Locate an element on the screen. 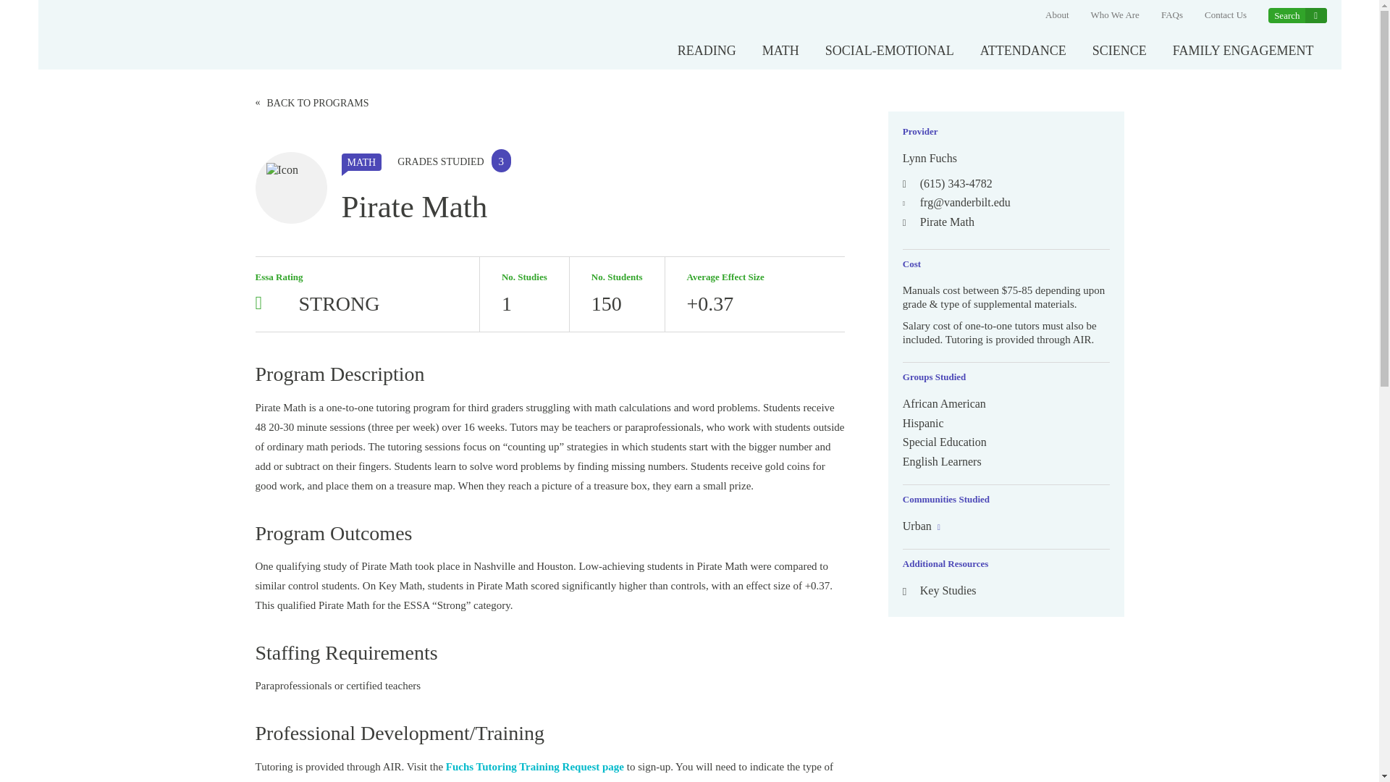 The image size is (1390, 782). FAQs is located at coordinates (1171, 15).